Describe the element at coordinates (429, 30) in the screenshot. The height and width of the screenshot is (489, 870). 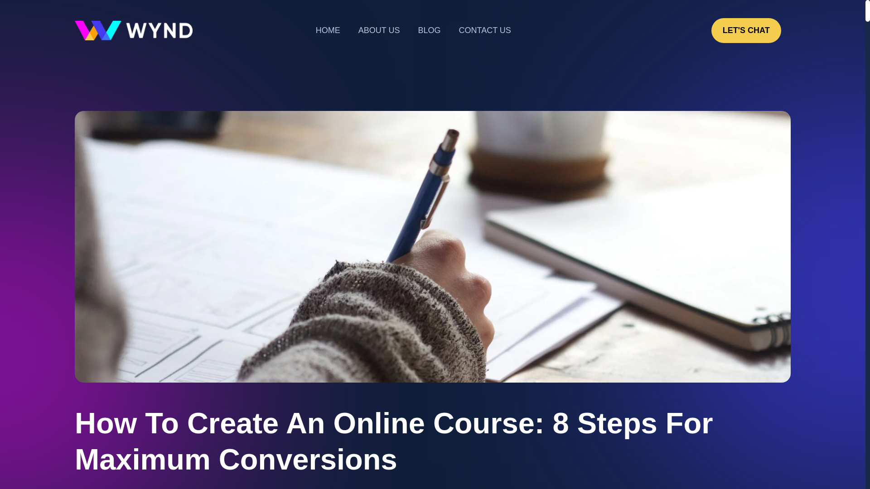
I see `BLOG` at that location.